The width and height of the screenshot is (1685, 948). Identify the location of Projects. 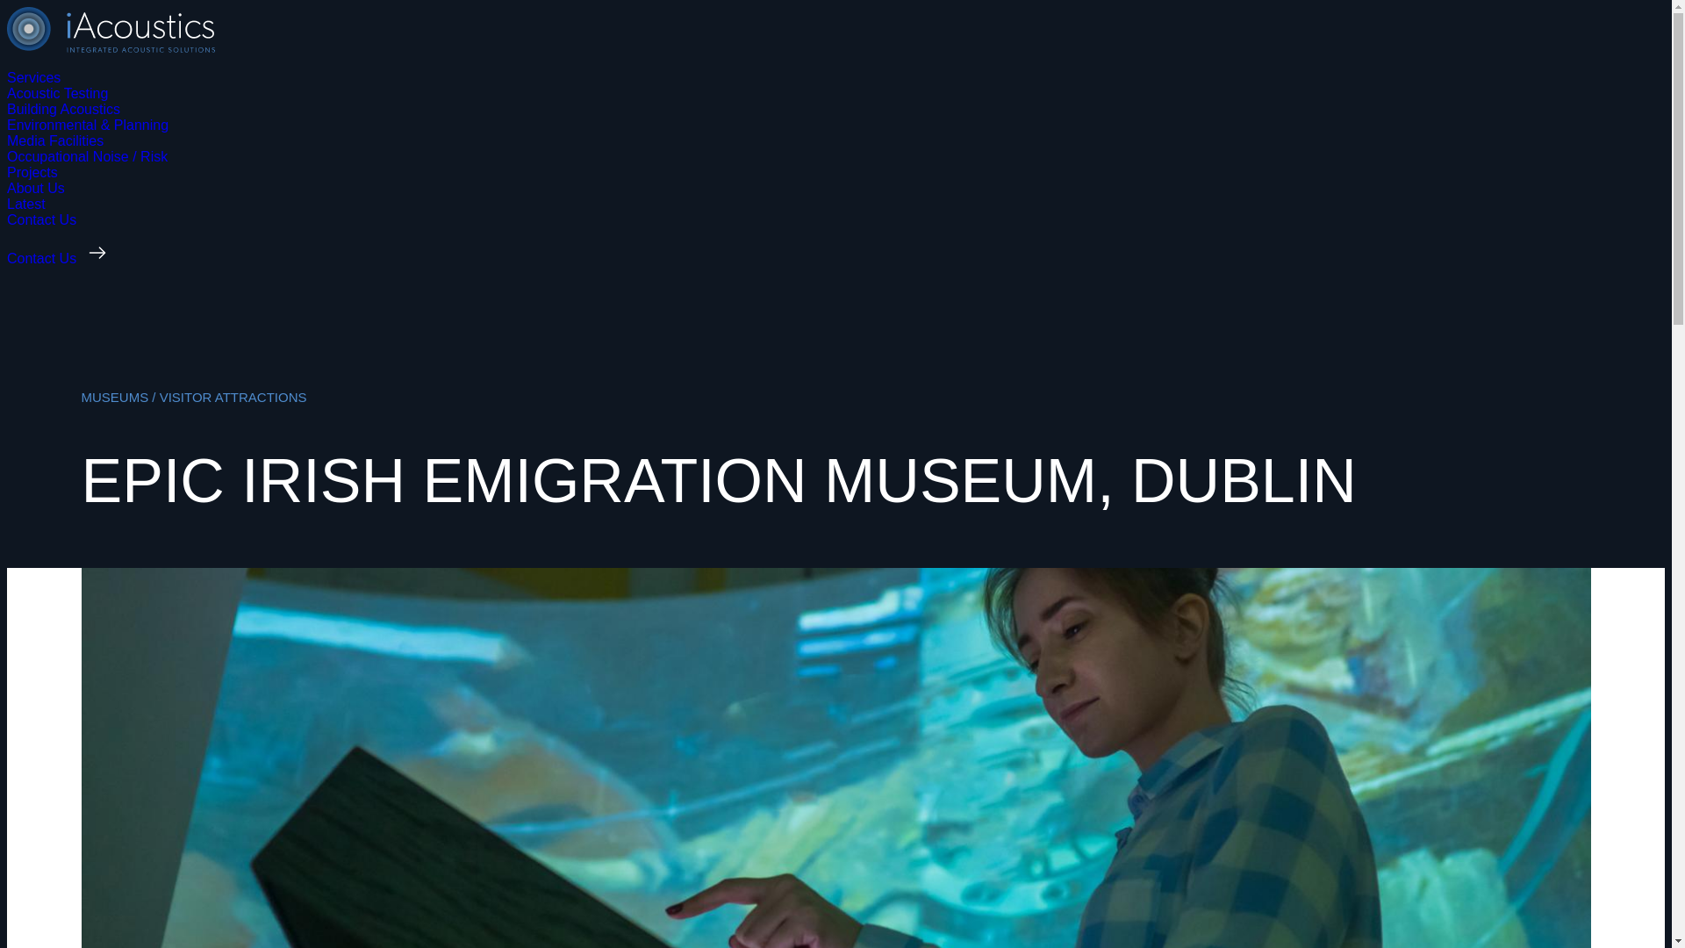
(32, 172).